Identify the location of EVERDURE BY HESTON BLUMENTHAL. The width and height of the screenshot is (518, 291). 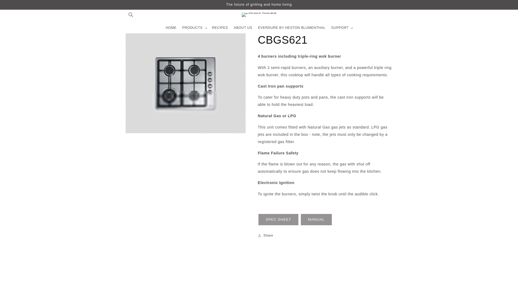
(292, 28).